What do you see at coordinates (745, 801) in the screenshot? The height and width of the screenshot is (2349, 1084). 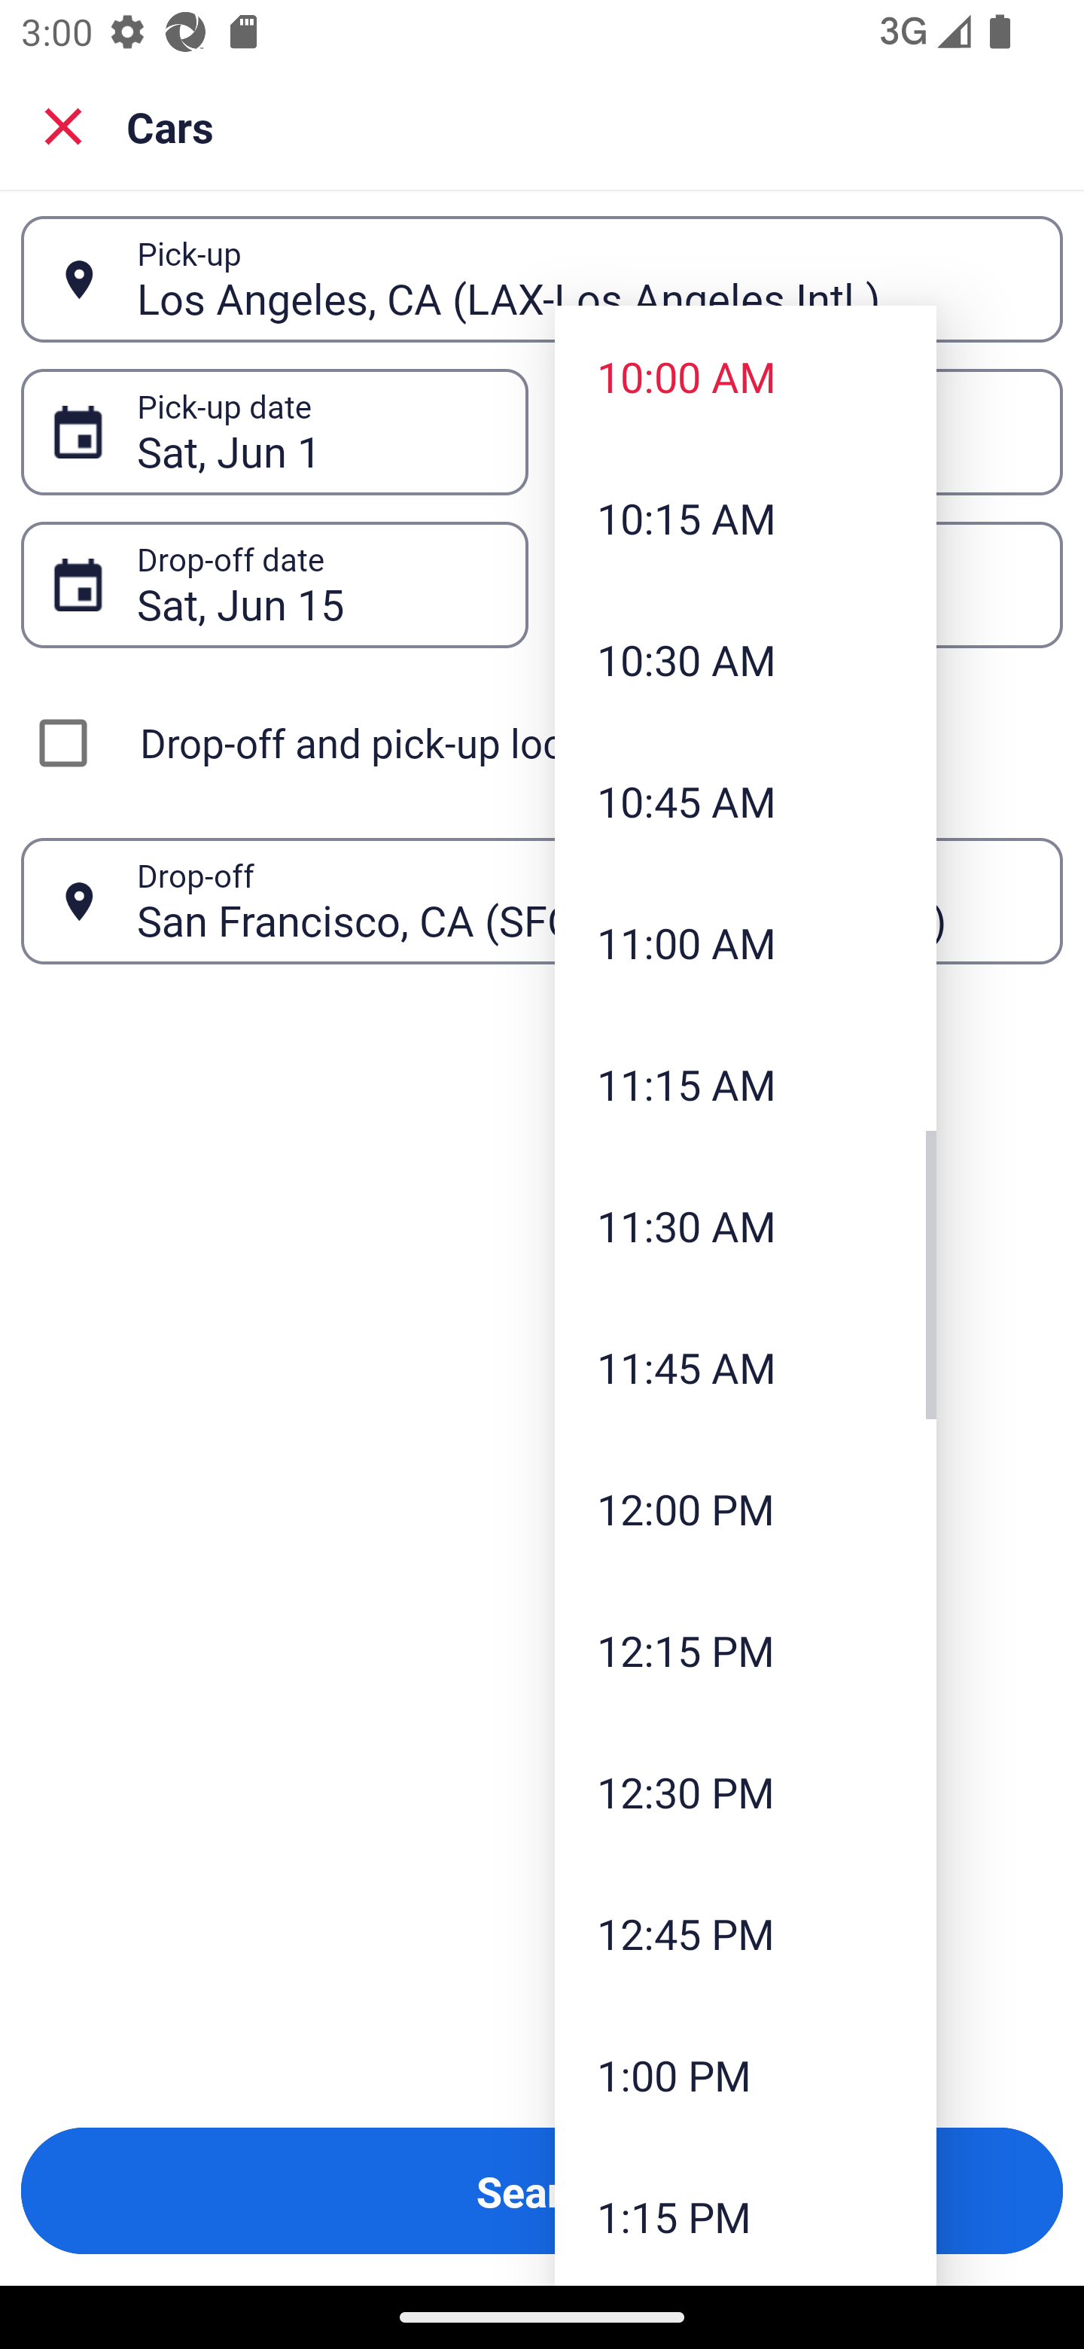 I see `10:45 AM` at bounding box center [745, 801].